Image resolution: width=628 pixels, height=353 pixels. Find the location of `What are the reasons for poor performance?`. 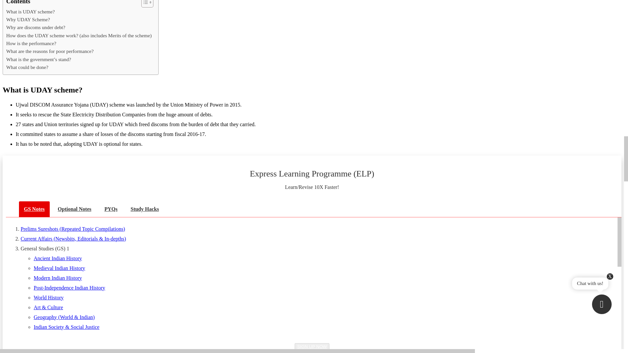

What are the reasons for poor performance? is located at coordinates (50, 51).